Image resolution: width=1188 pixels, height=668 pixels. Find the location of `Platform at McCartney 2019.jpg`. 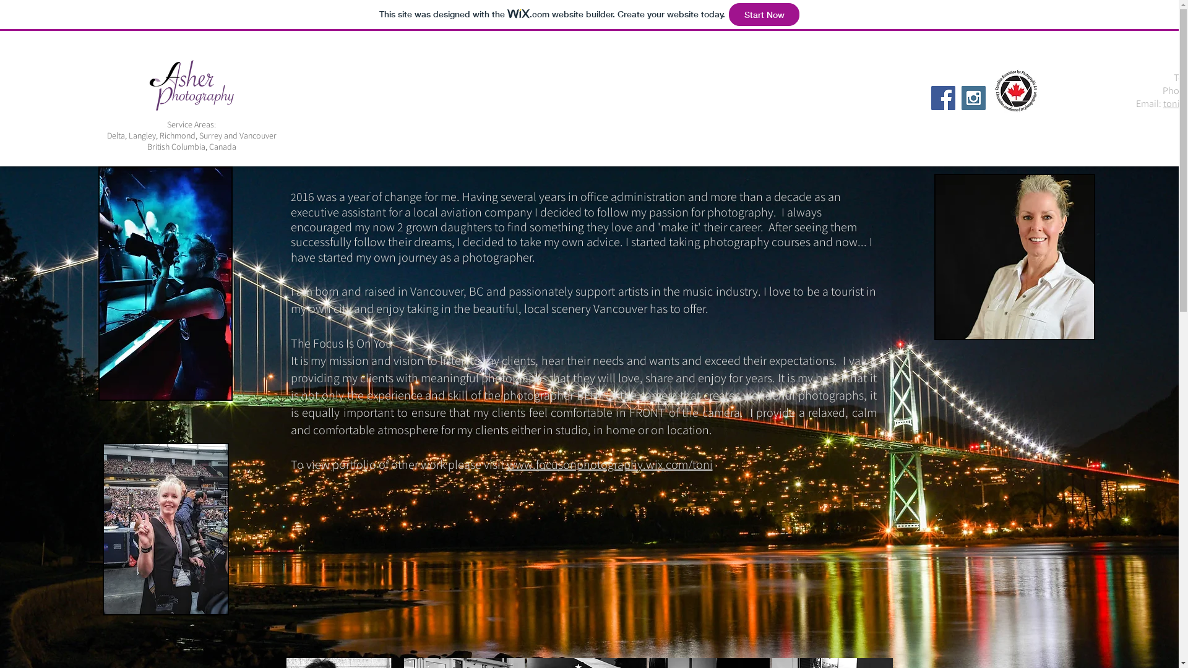

Platform at McCartney 2019.jpg is located at coordinates (166, 529).